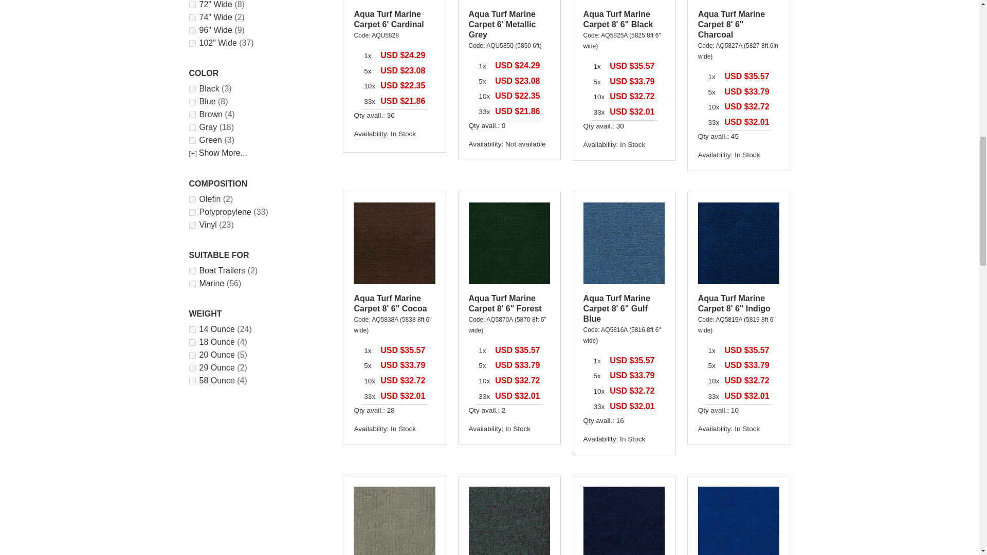 This screenshot has width=987, height=555. Describe the element at coordinates (192, 115) in the screenshot. I see `False` at that location.